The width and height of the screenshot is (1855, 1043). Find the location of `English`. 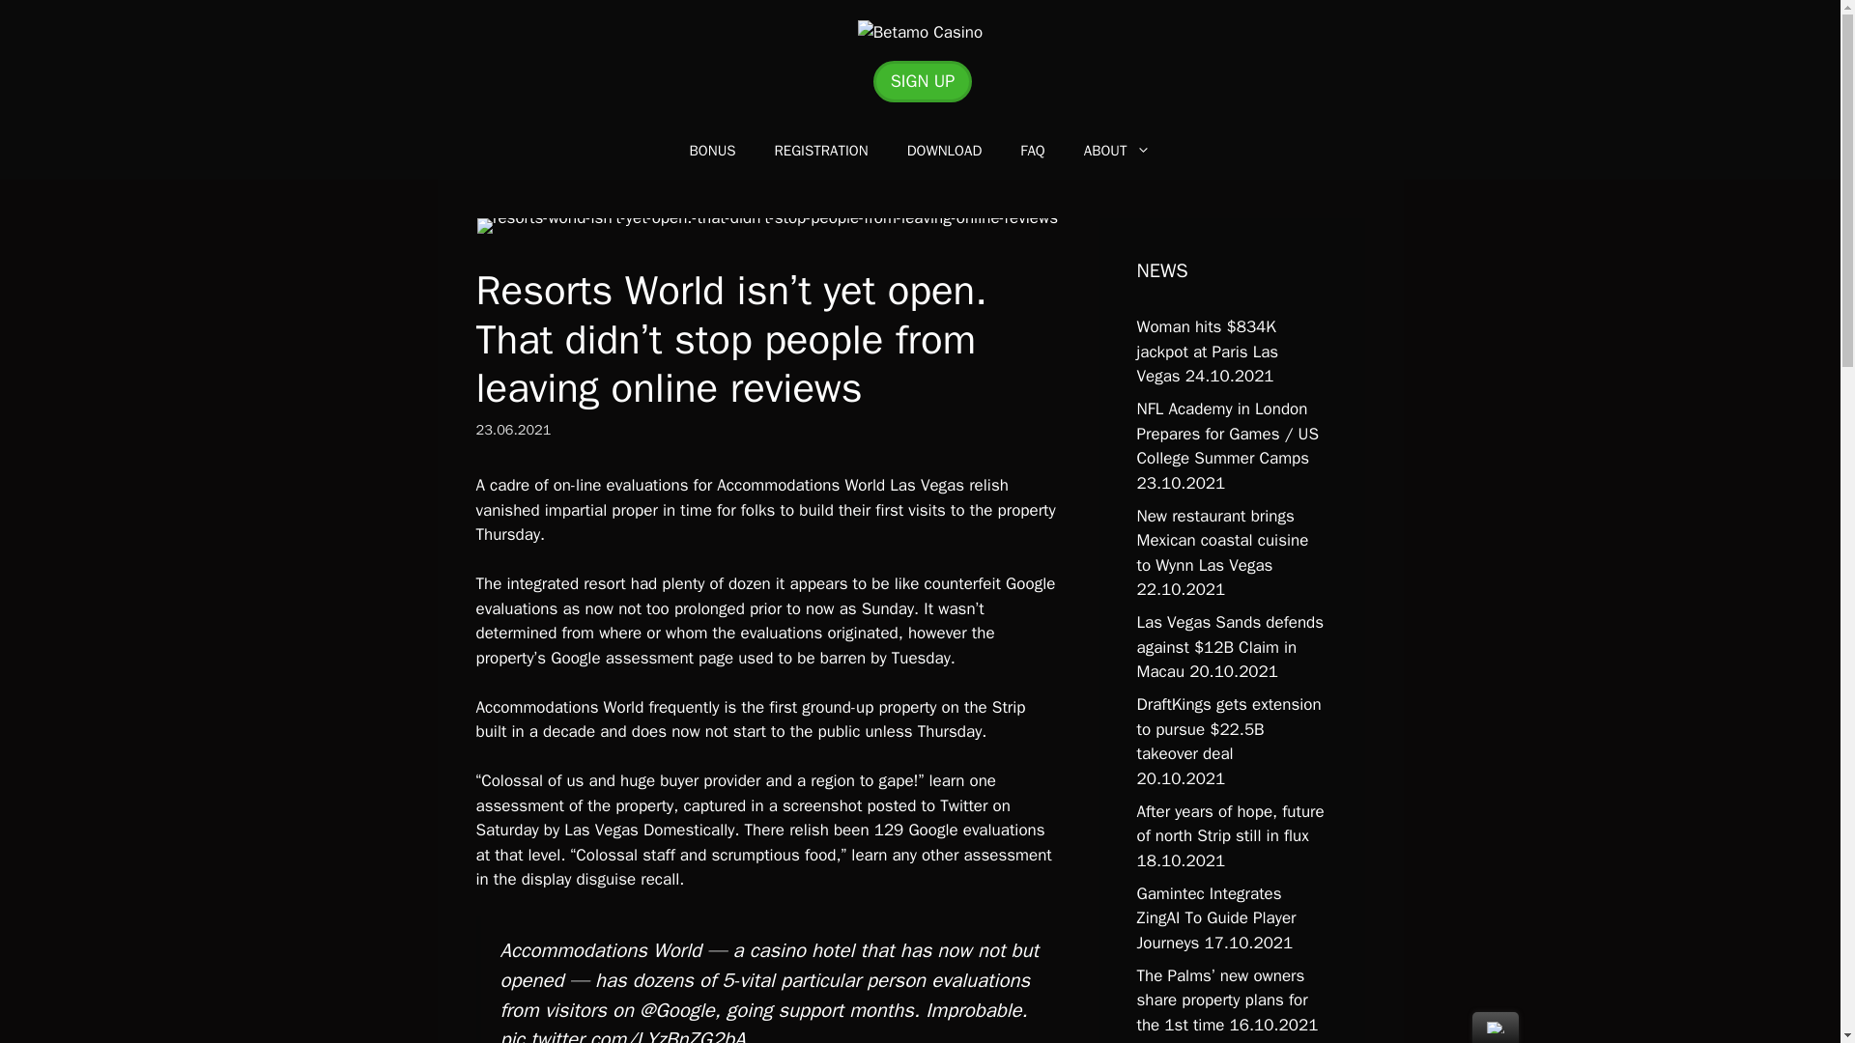

English is located at coordinates (1496, 1028).